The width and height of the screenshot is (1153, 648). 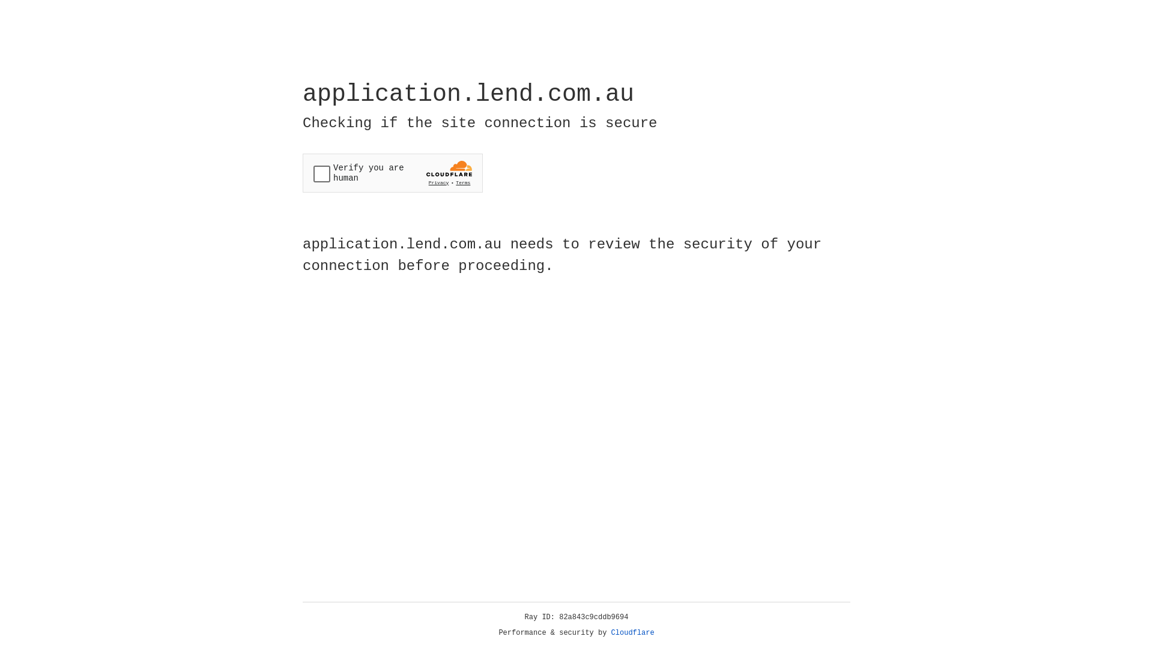 What do you see at coordinates (633, 633) in the screenshot?
I see `Cloudflare` at bounding box center [633, 633].